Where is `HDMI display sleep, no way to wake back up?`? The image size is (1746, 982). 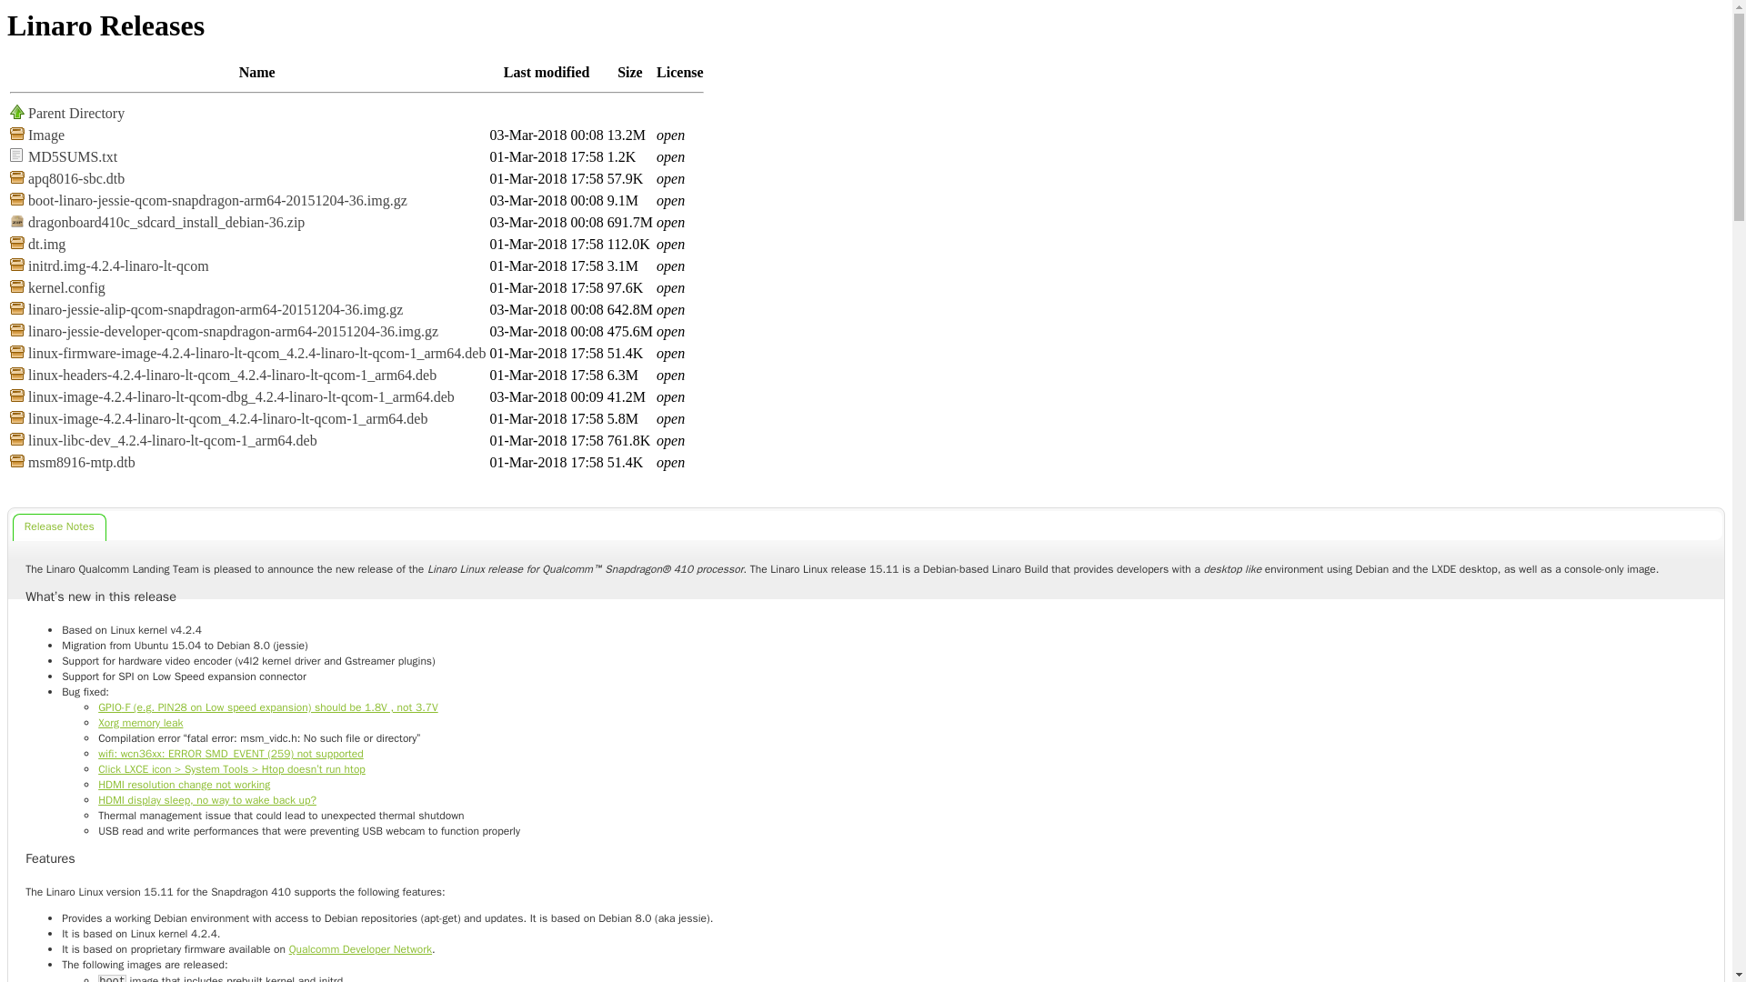
HDMI display sleep, no way to wake back up? is located at coordinates (206, 799).